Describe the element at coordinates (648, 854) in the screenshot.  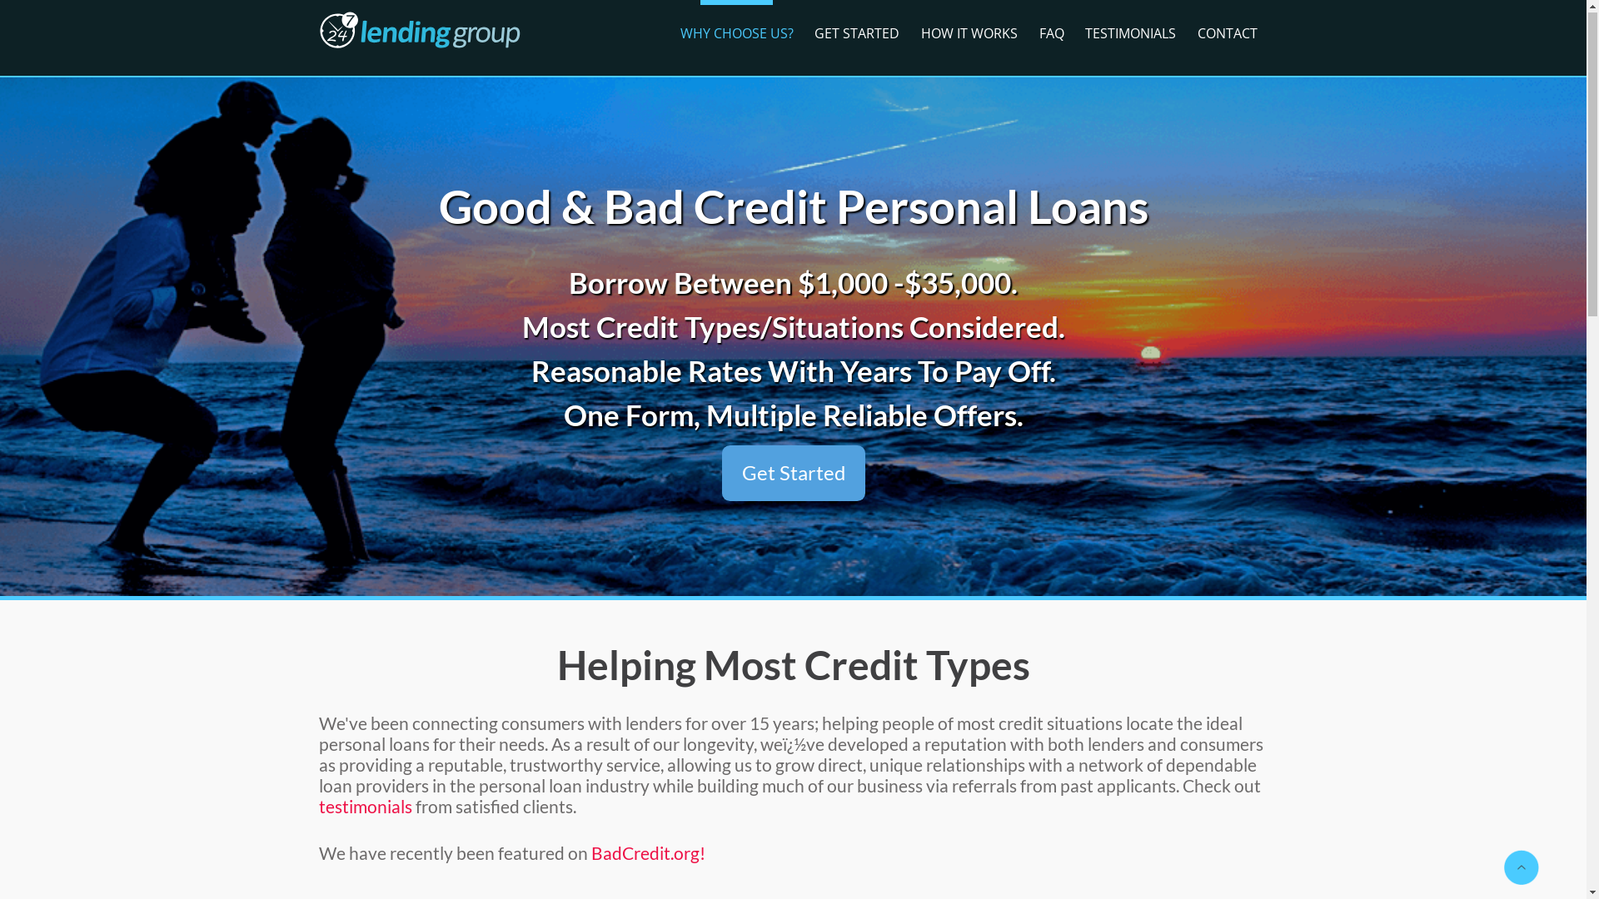
I see `BadCredit.org!` at that location.